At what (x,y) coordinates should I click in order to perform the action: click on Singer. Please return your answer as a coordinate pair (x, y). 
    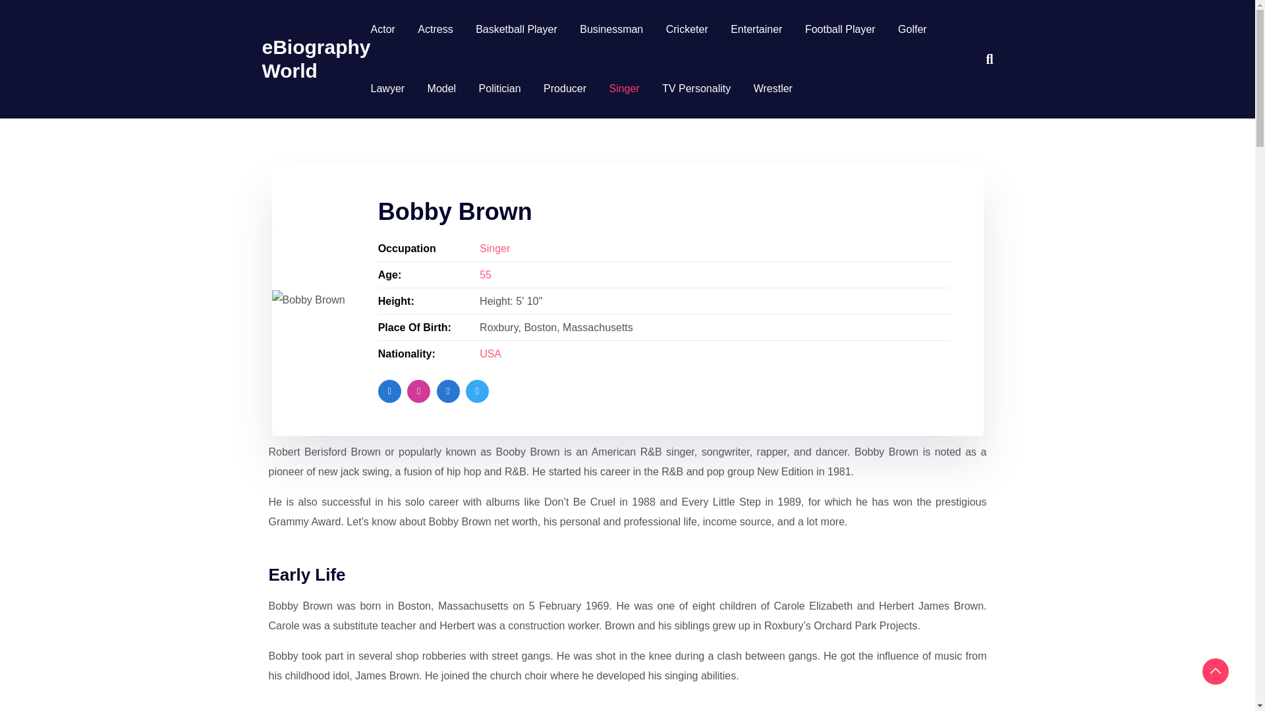
    Looking at the image, I should click on (494, 248).